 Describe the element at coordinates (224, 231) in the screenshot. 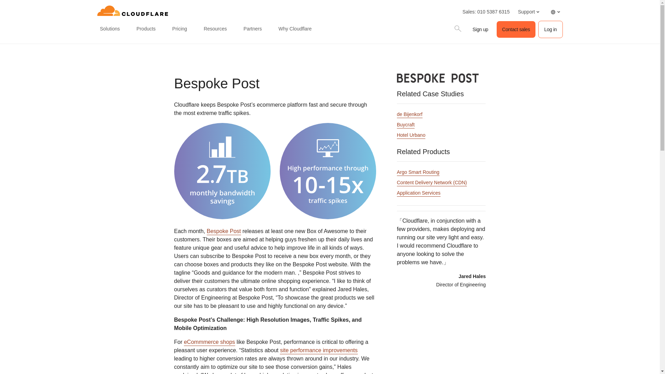

I see `Bespoke Post` at that location.